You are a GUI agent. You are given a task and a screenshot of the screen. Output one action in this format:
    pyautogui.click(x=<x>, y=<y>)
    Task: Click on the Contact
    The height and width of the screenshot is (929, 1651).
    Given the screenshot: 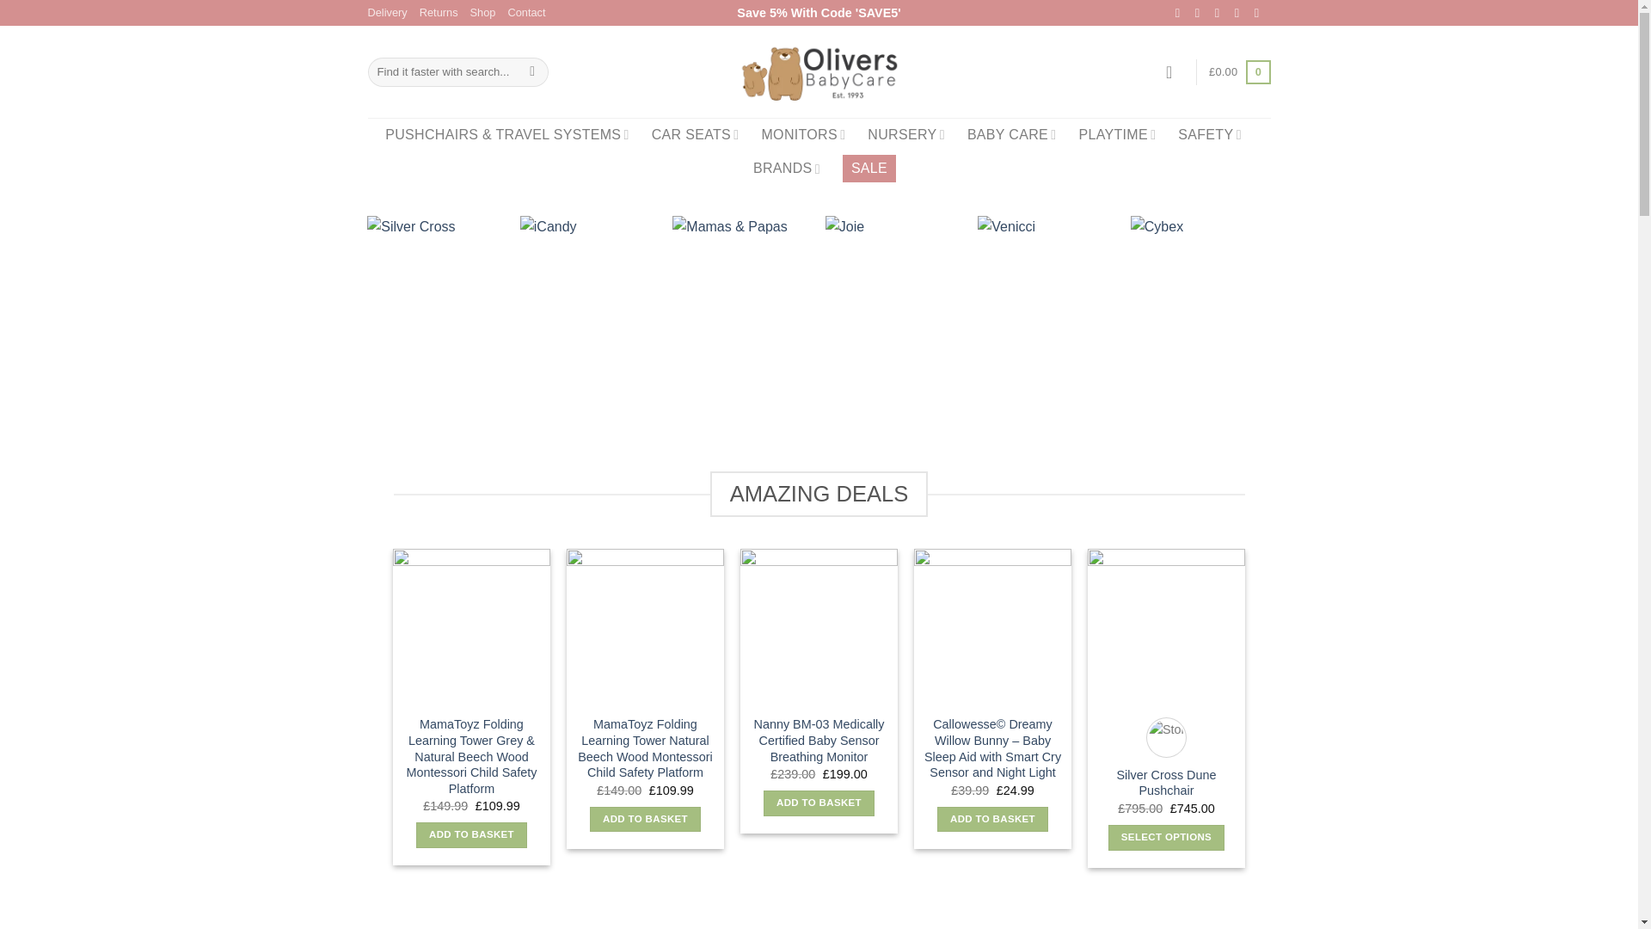 What is the action you would take?
    pyautogui.click(x=525, y=13)
    